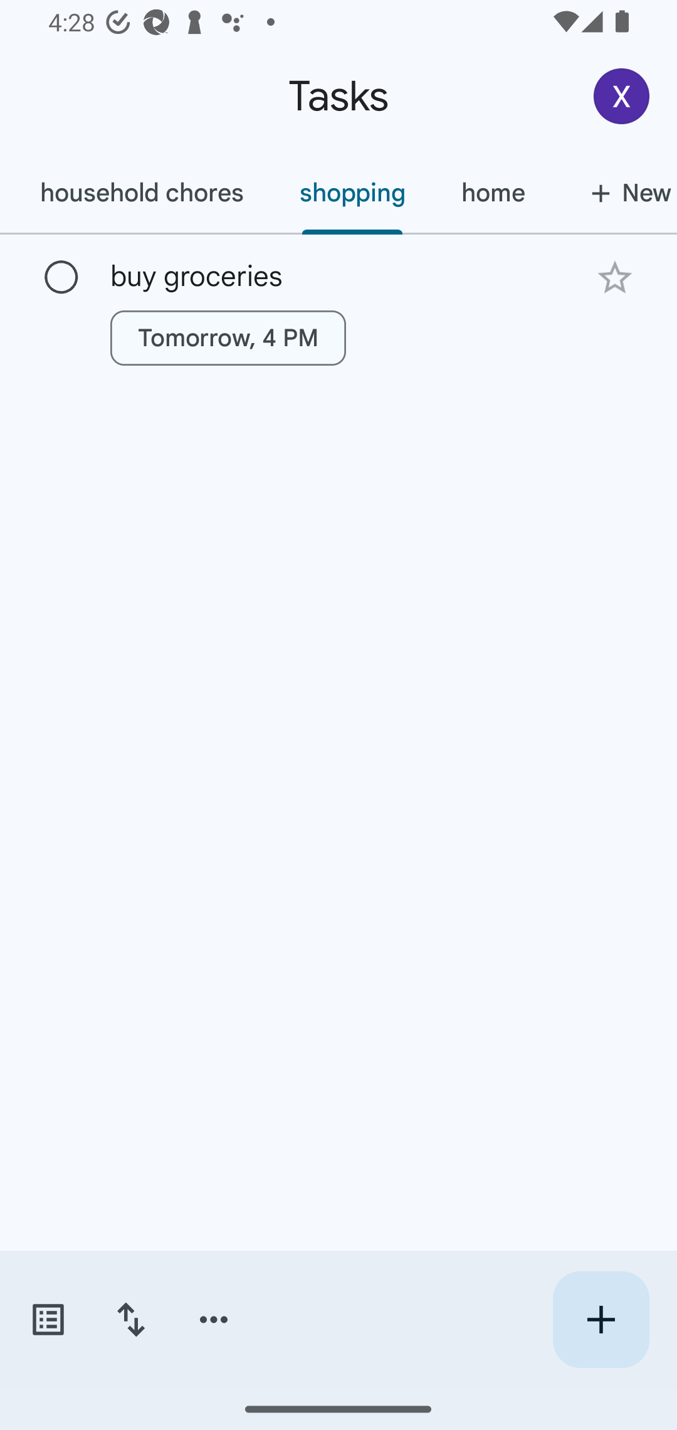 This screenshot has height=1430, width=677. What do you see at coordinates (614, 193) in the screenshot?
I see `New list` at bounding box center [614, 193].